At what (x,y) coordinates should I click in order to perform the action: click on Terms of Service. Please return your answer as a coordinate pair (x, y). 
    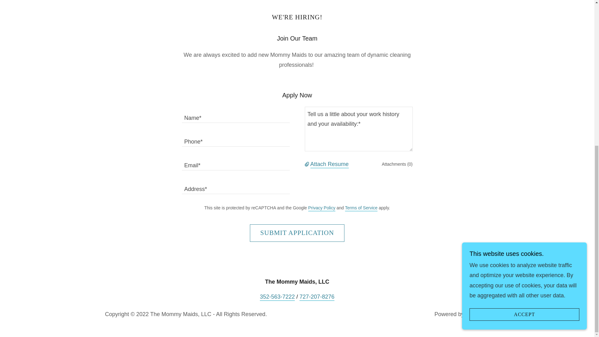
    Looking at the image, I should click on (361, 208).